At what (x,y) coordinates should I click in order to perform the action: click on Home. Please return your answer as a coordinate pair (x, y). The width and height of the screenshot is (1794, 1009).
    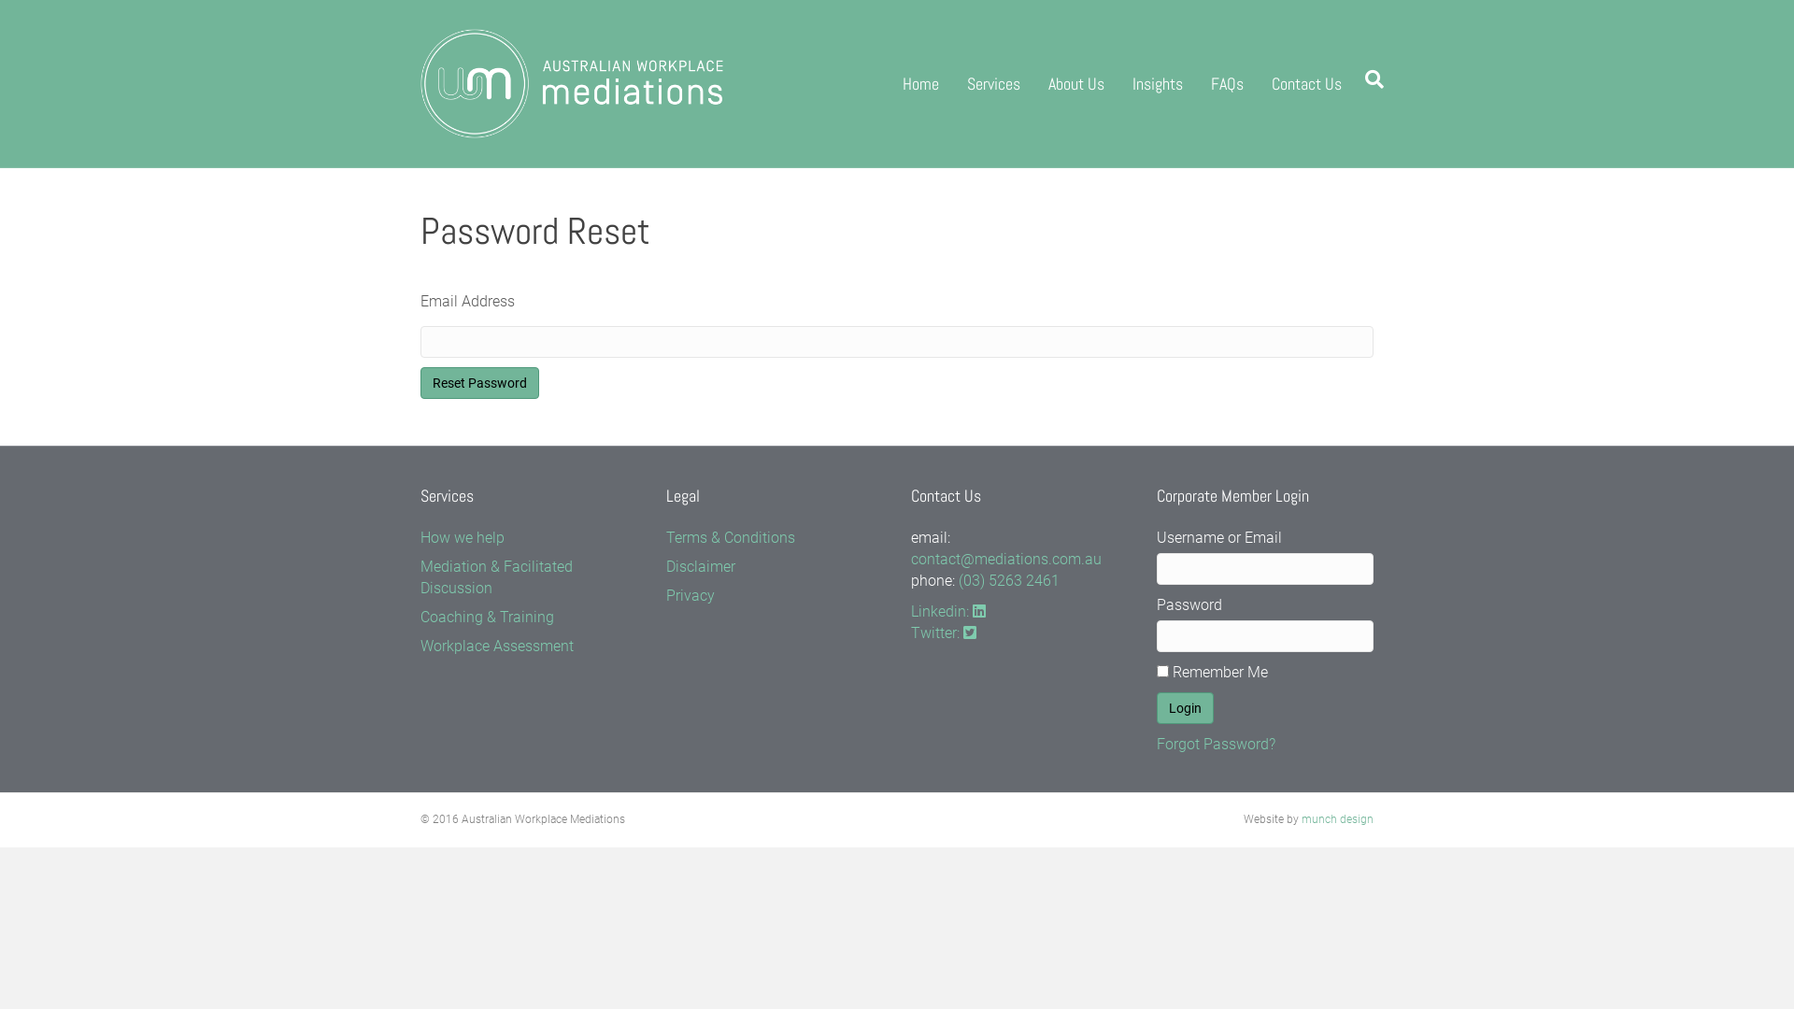
    Looking at the image, I should click on (921, 84).